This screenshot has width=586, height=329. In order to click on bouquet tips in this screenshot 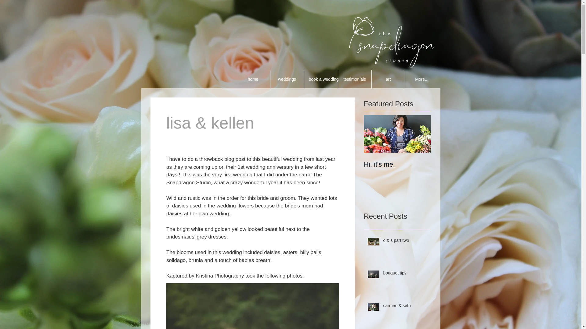, I will do `click(405, 274)`.